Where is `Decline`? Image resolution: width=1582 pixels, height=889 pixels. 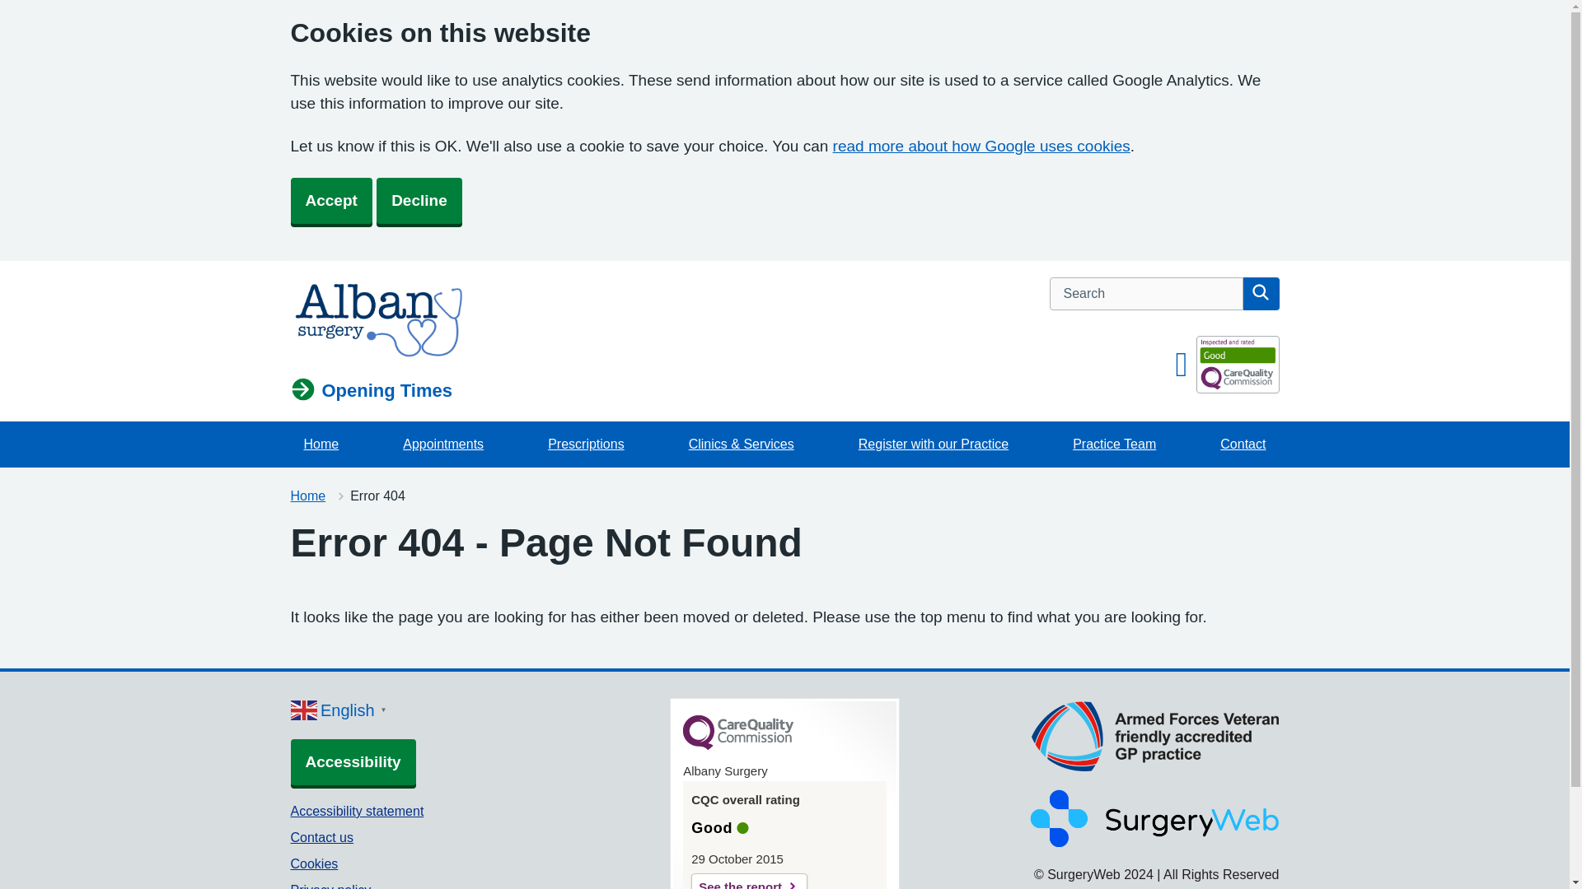
Decline is located at coordinates (419, 201).